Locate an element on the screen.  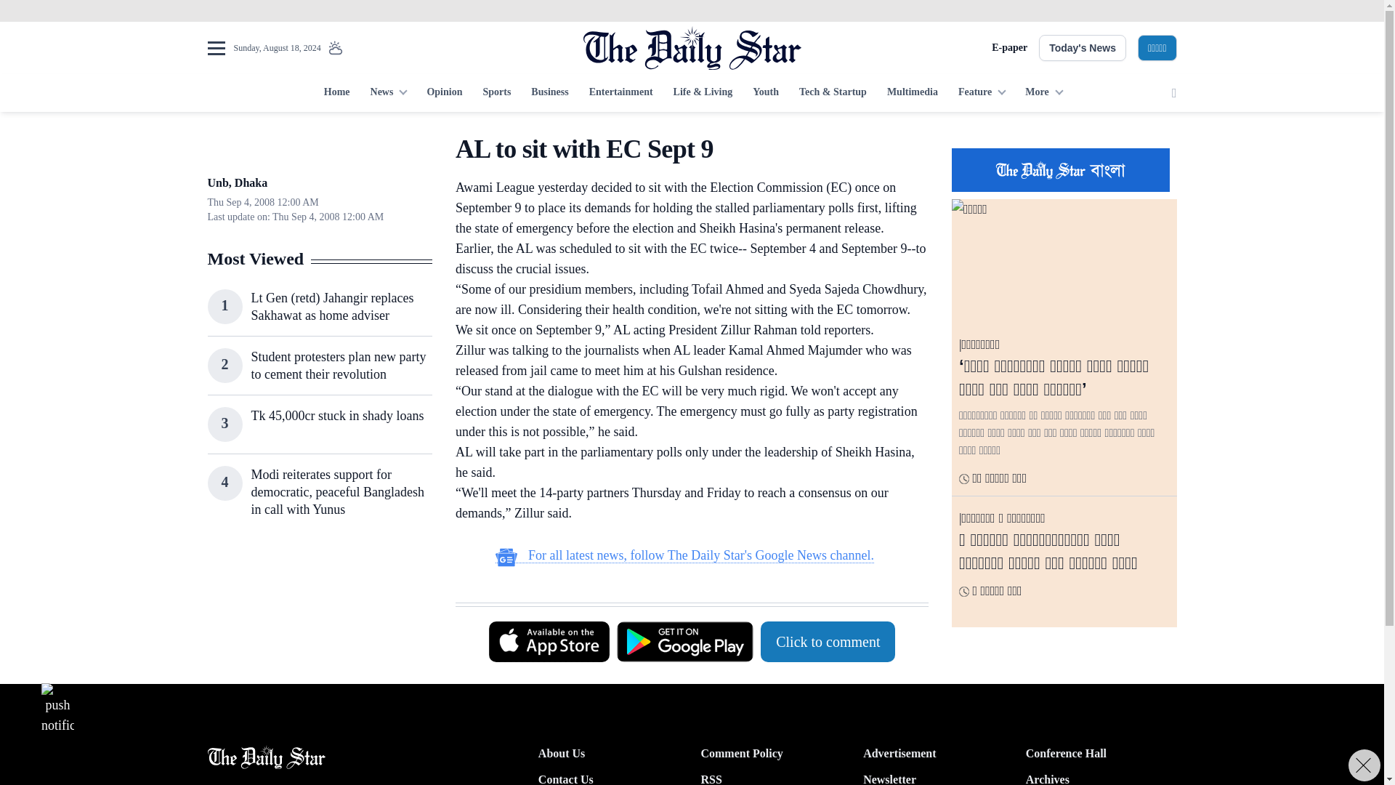
Youth is located at coordinates (766, 93).